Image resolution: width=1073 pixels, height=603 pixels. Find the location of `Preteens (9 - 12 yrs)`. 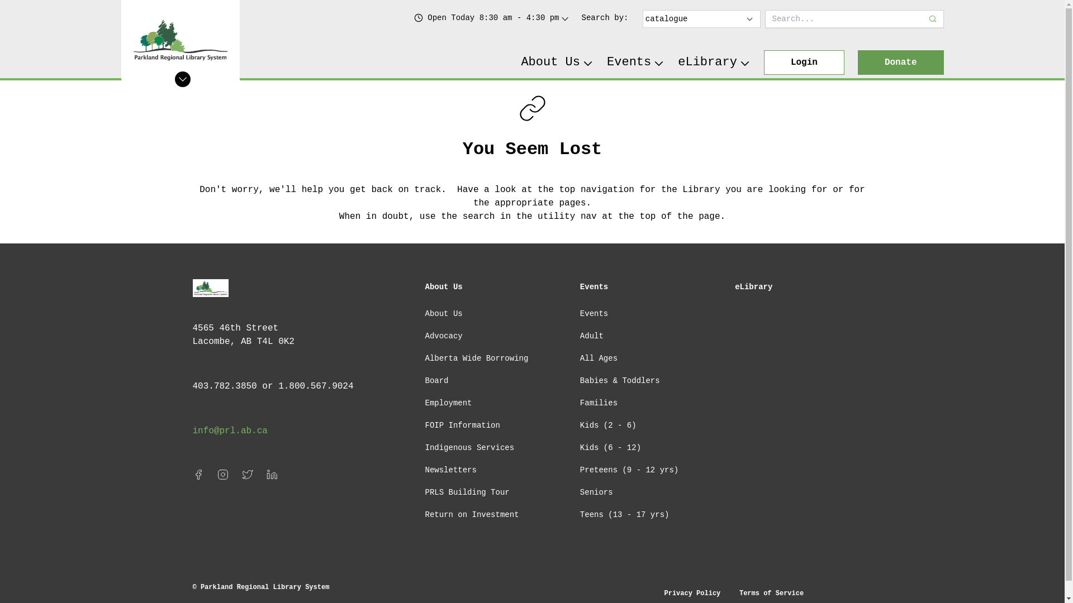

Preteens (9 - 12 yrs) is located at coordinates (629, 470).